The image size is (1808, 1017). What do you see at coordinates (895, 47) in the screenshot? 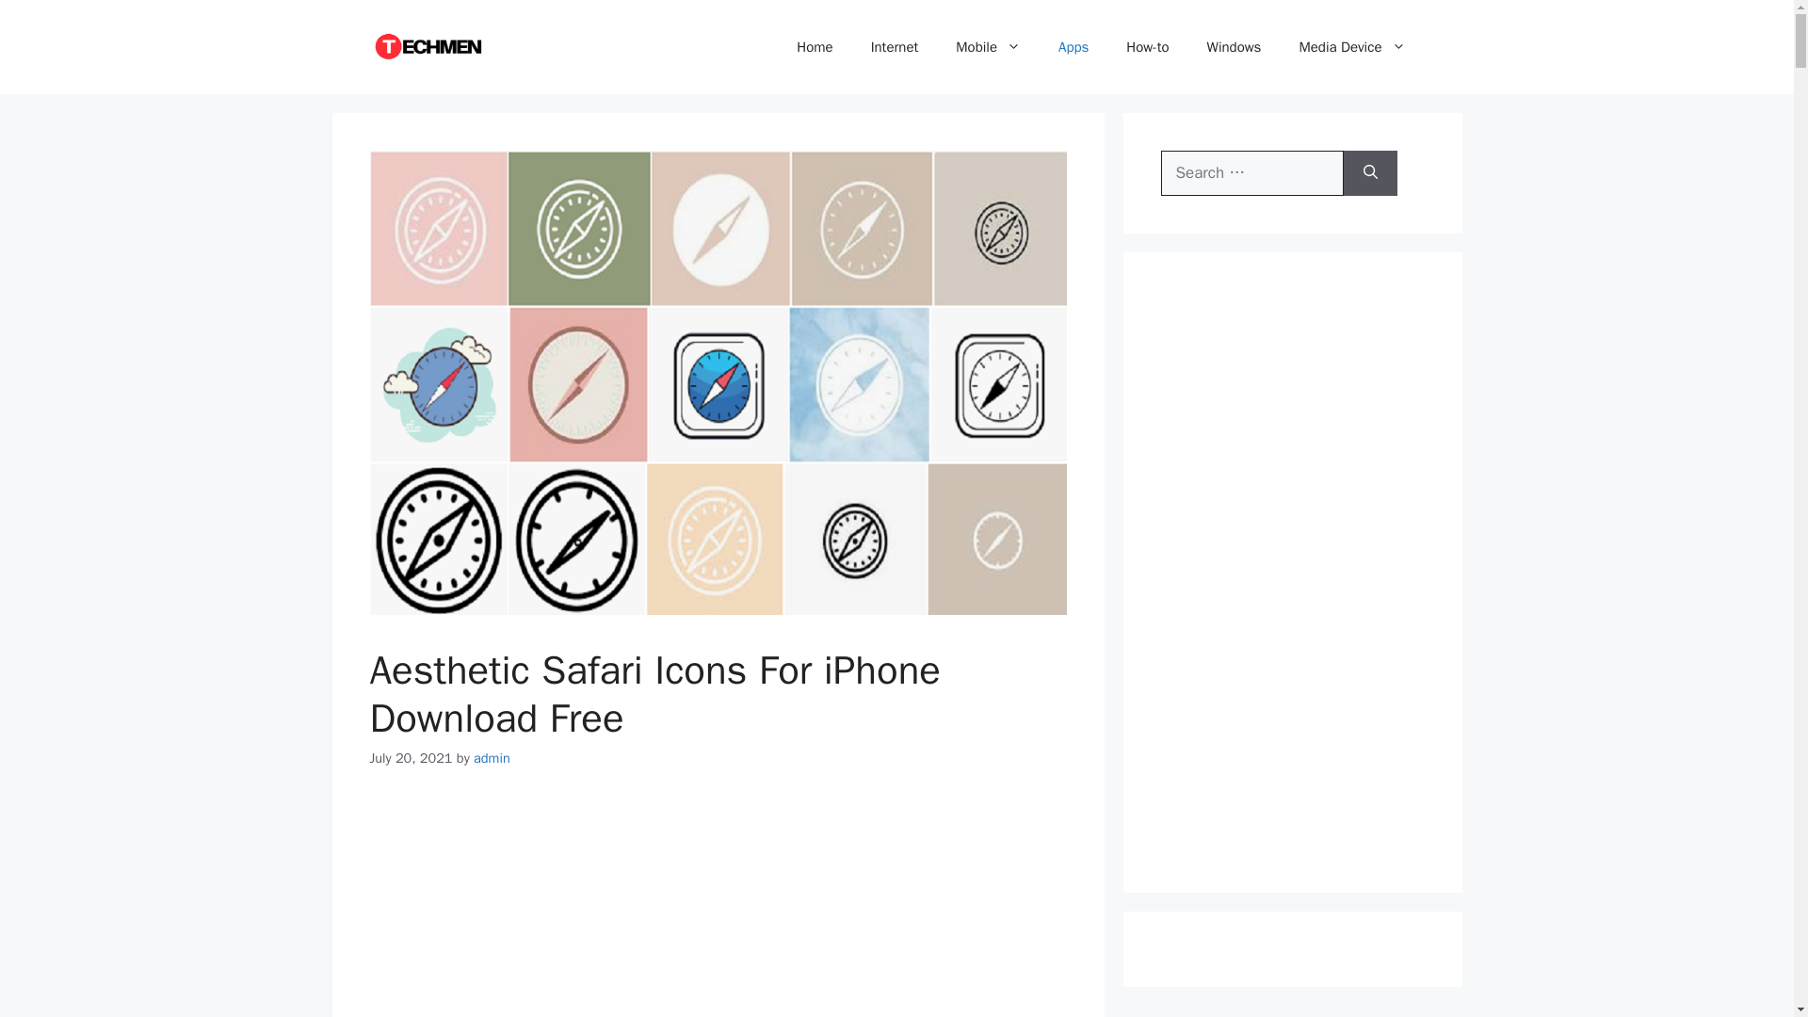
I see `Internet` at bounding box center [895, 47].